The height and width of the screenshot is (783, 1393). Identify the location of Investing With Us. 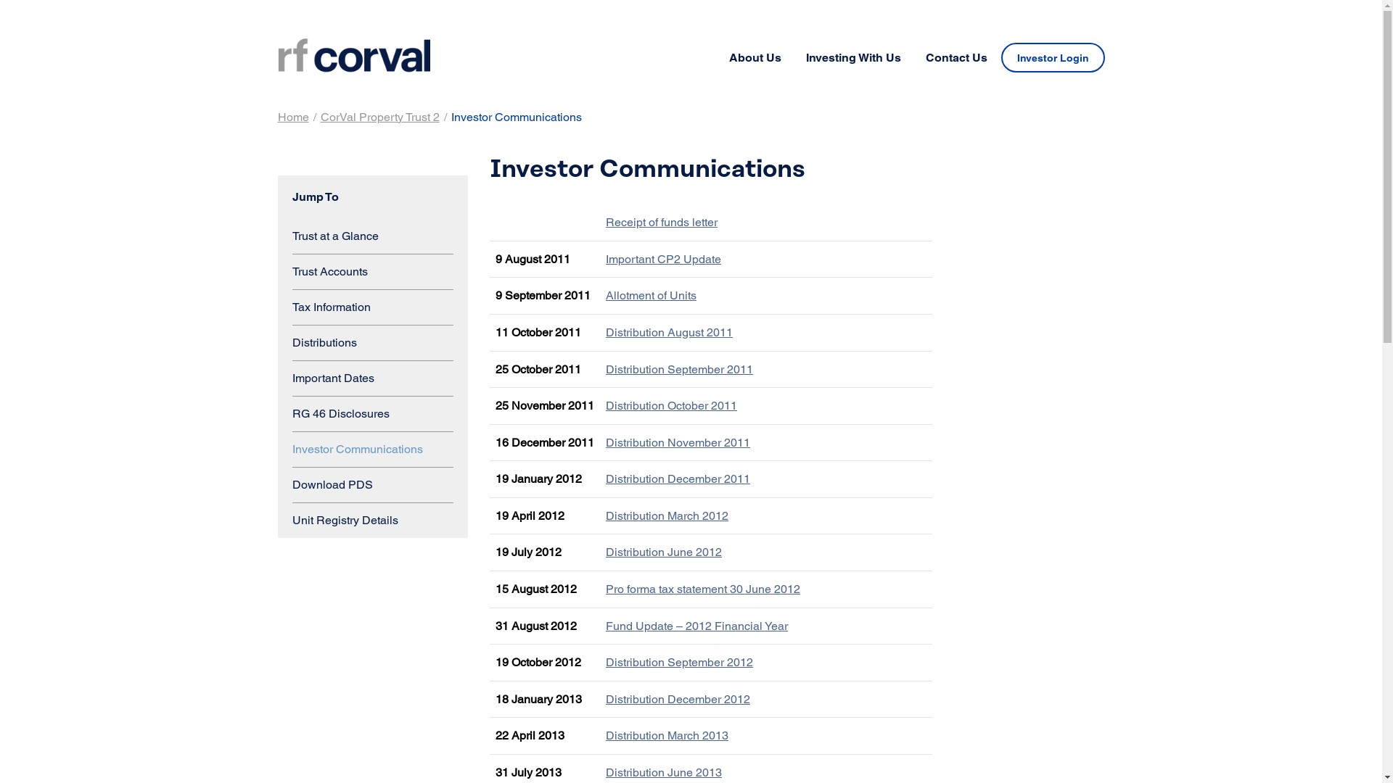
(853, 58).